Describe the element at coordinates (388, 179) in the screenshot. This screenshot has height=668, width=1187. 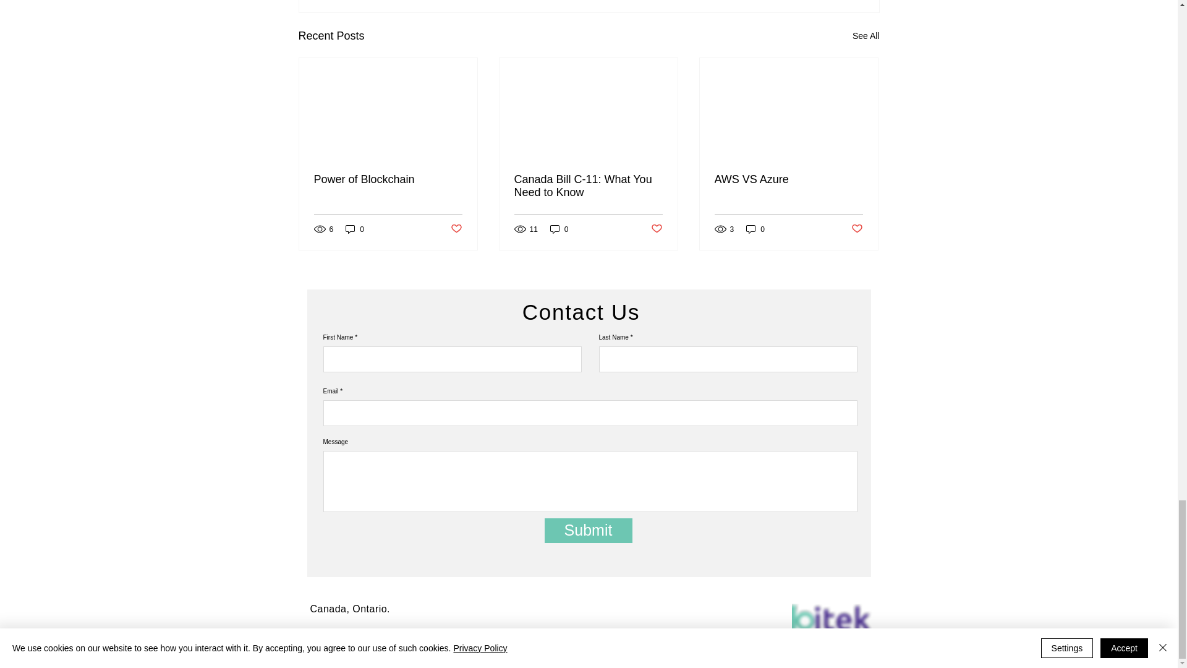
I see `Power of Blockchain` at that location.